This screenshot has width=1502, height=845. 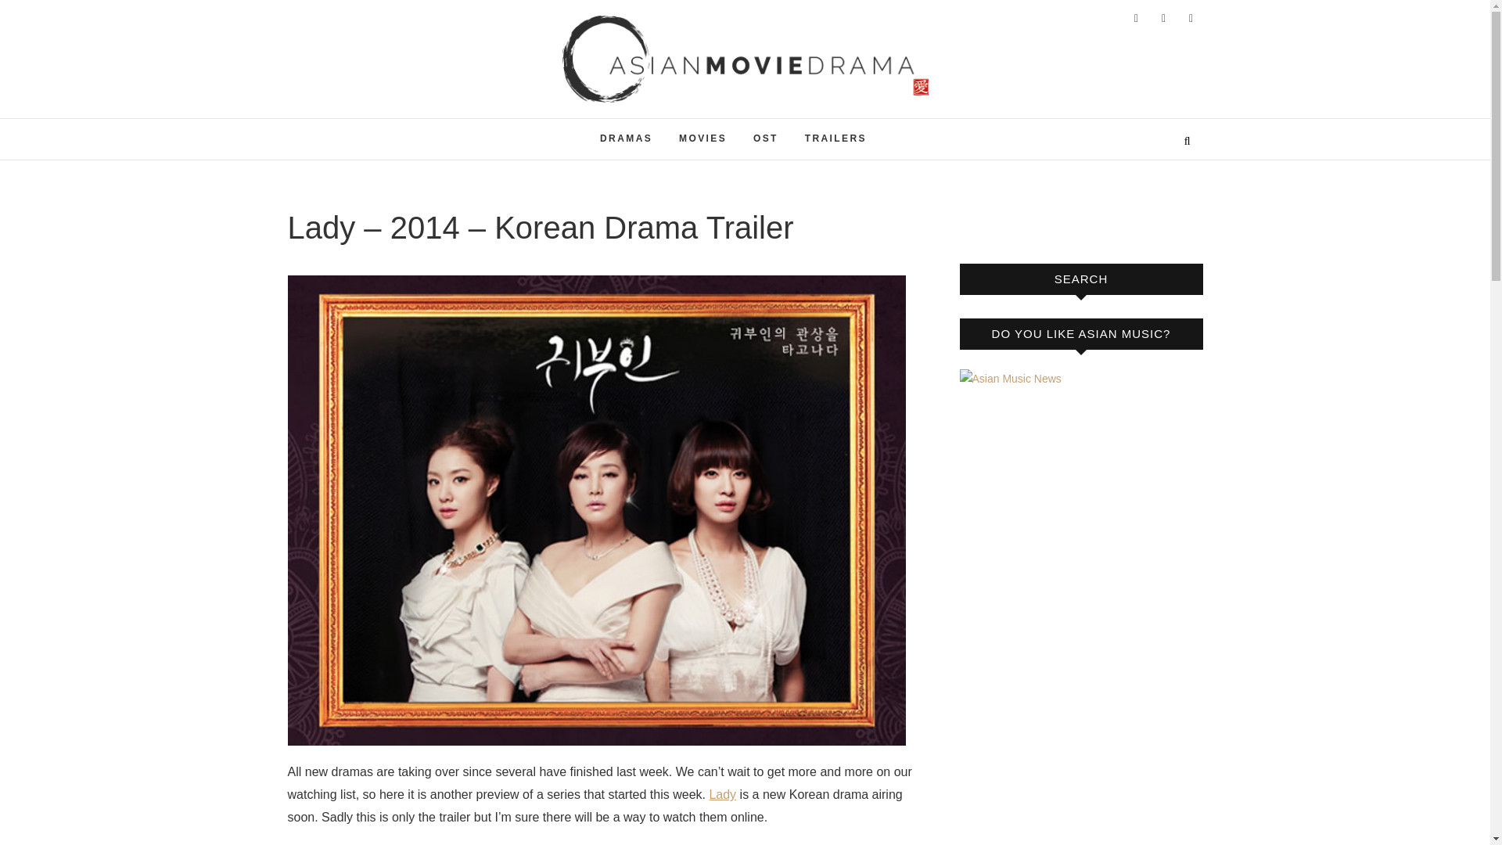 What do you see at coordinates (626, 139) in the screenshot?
I see `DRAMAS` at bounding box center [626, 139].